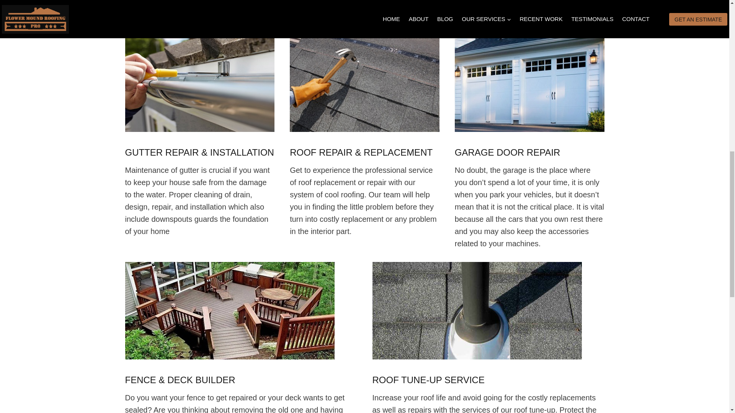  Describe the element at coordinates (508, 152) in the screenshot. I see `GARAGE DOOR REPAIR` at that location.